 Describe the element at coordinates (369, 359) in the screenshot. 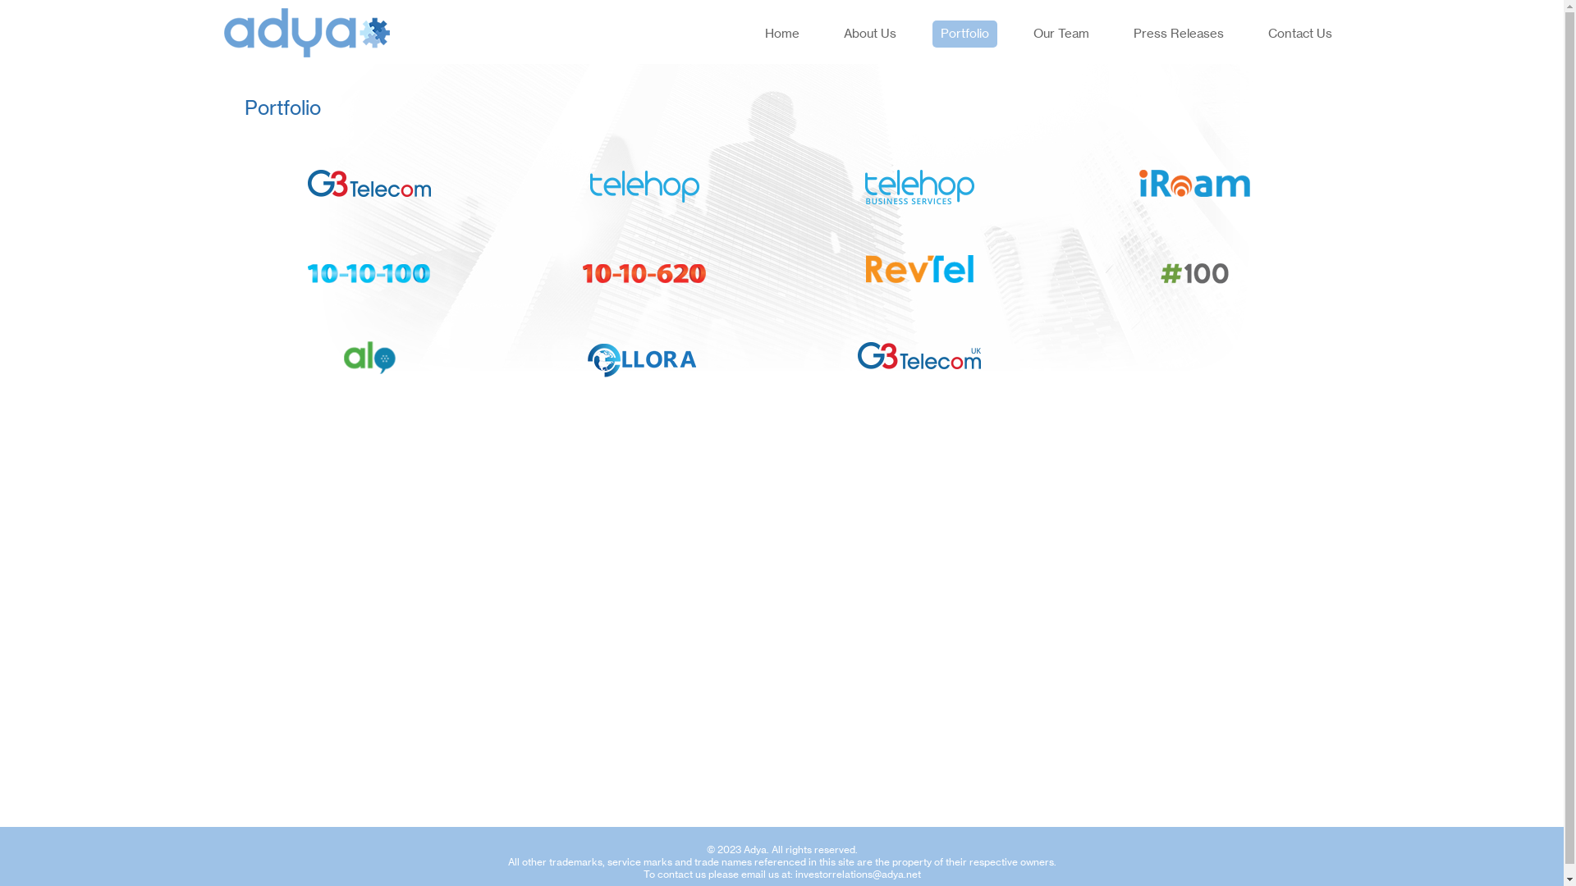

I see `1010alo.ca` at that location.